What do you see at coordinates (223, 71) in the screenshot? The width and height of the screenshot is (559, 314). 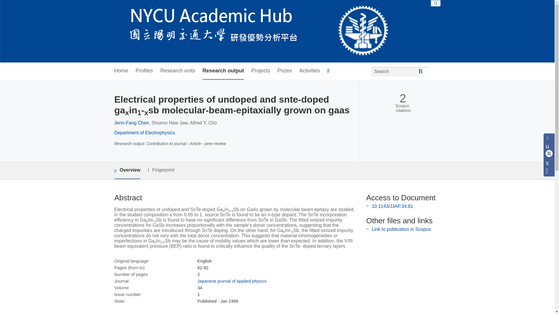 I see `Research output` at bounding box center [223, 71].